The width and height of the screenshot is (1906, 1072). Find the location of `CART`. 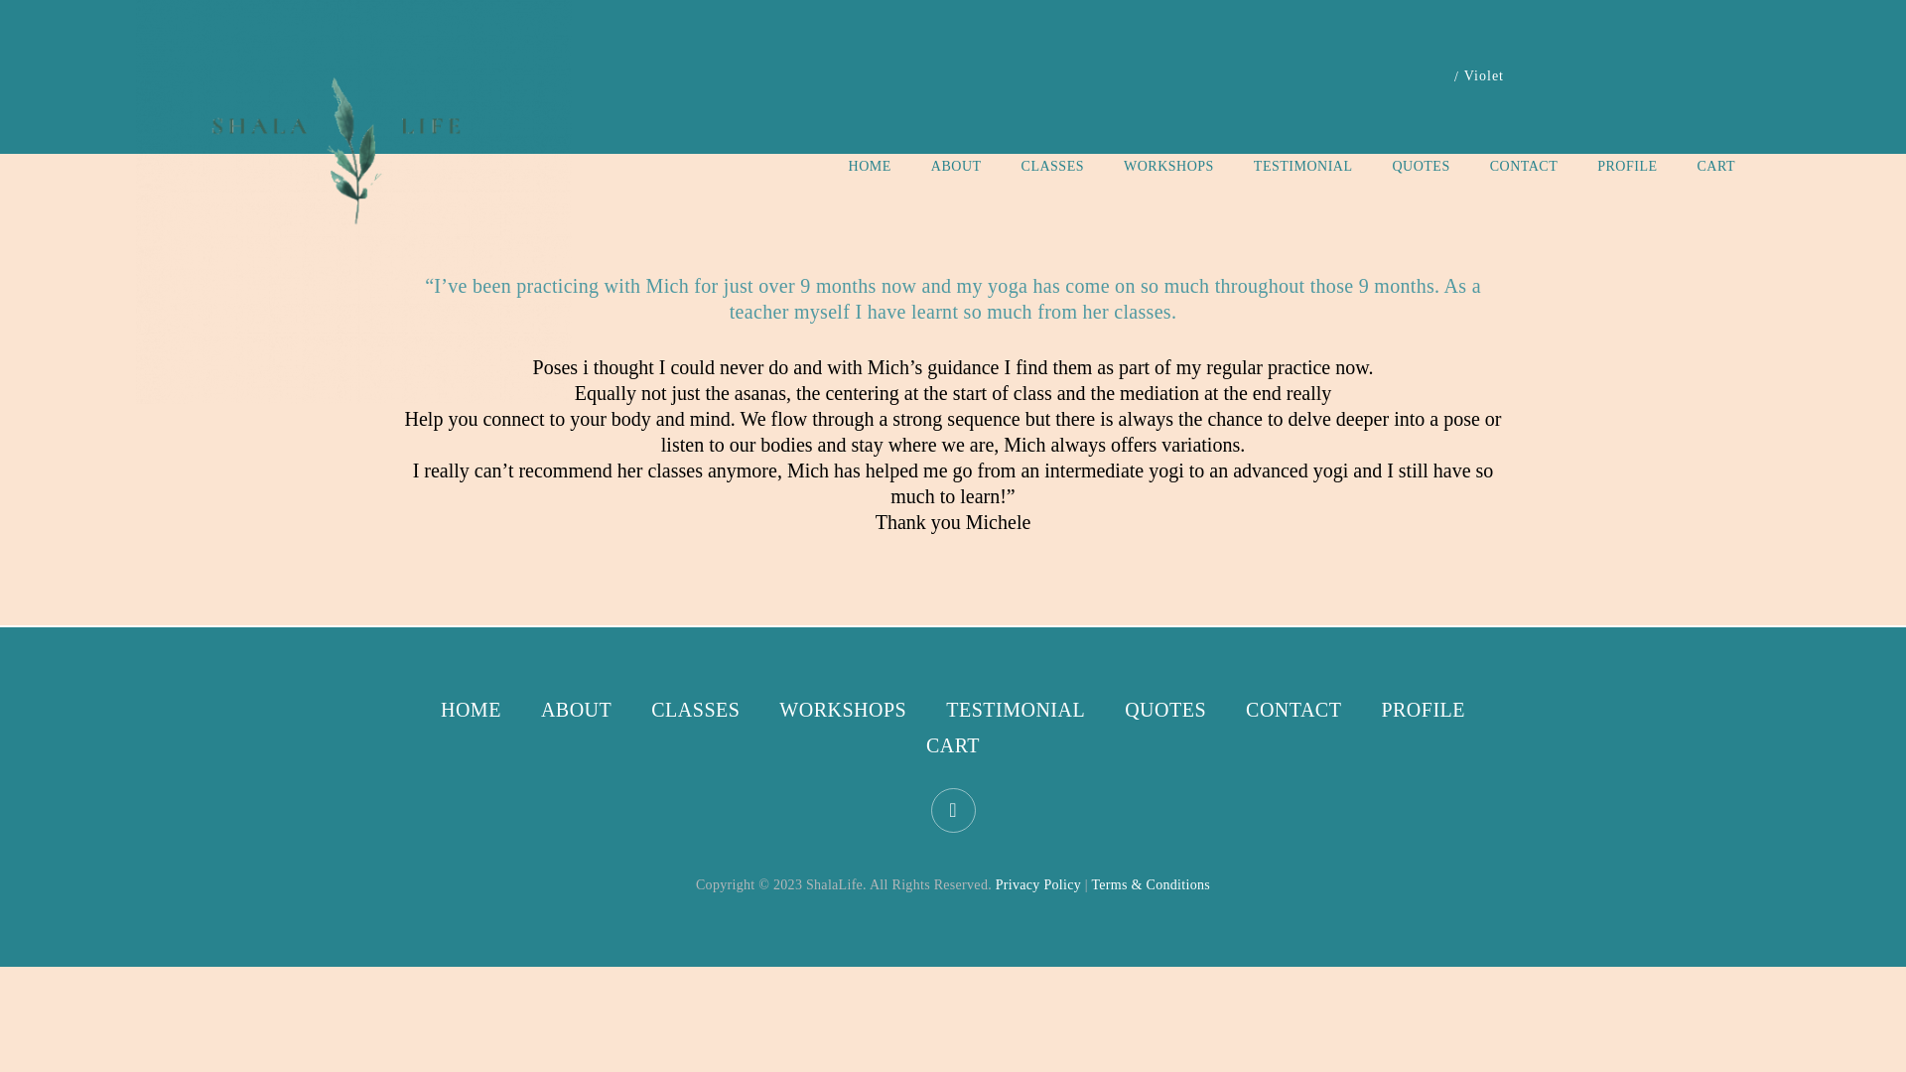

CART is located at coordinates (953, 744).